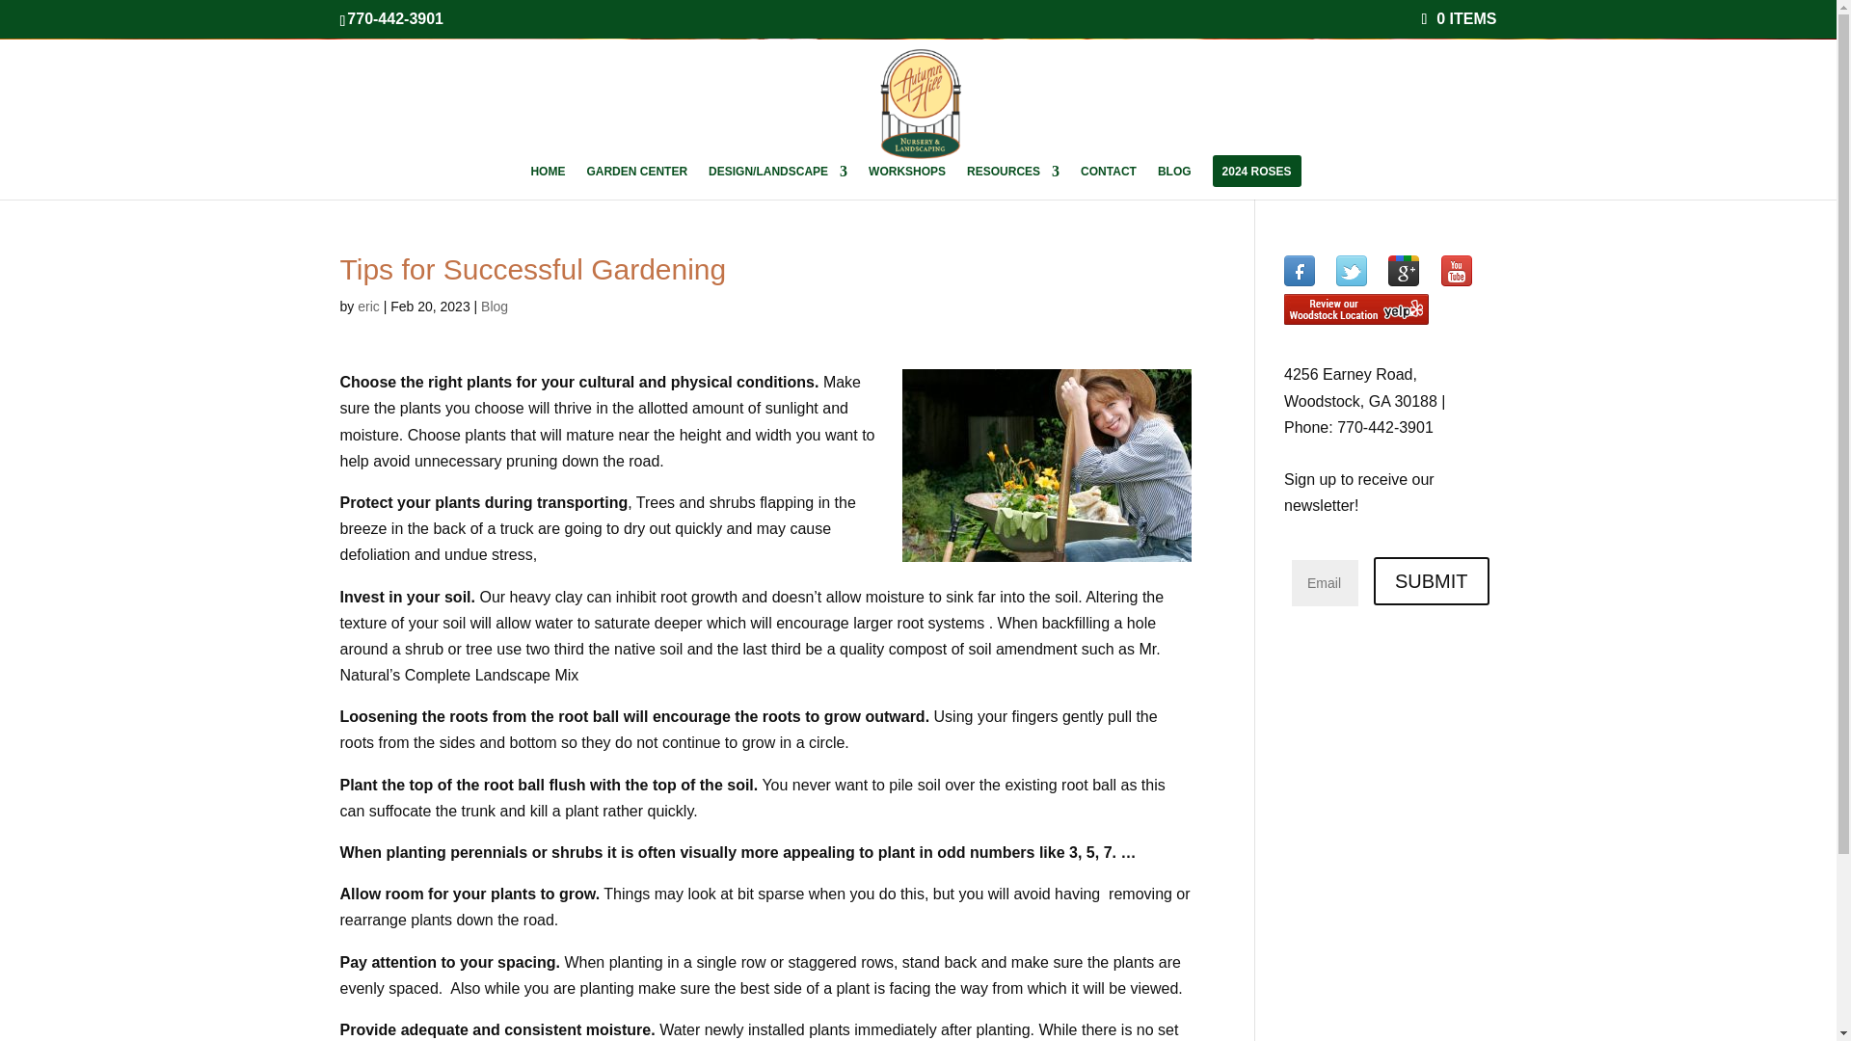 This screenshot has width=1851, height=1041. What do you see at coordinates (1458, 18) in the screenshot?
I see `0 ITEMS` at bounding box center [1458, 18].